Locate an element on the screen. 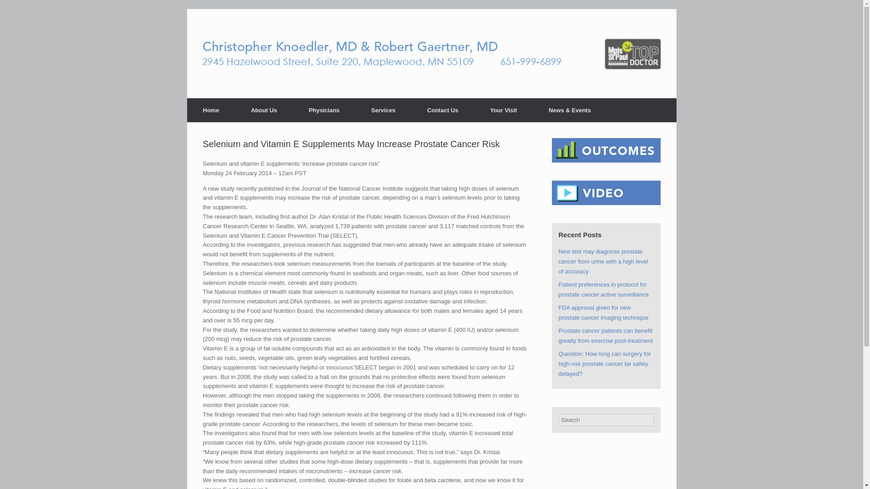 The height and width of the screenshot is (489, 870). Services is located at coordinates (383, 110).